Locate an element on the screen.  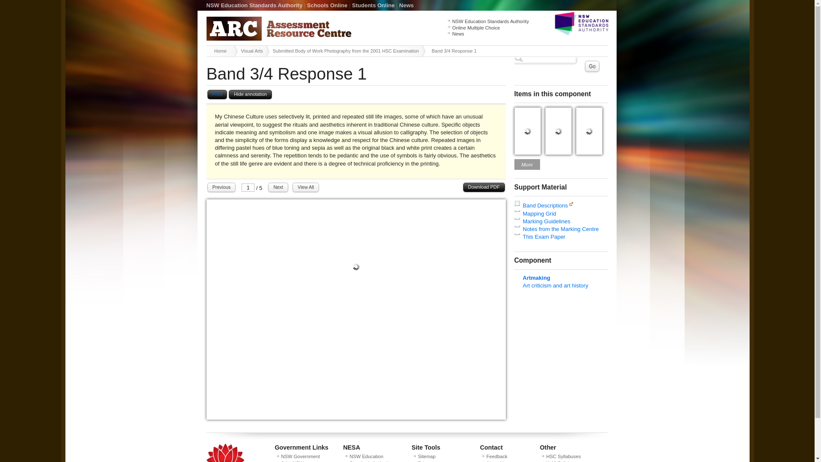
Visual Arts is located at coordinates (253, 50).